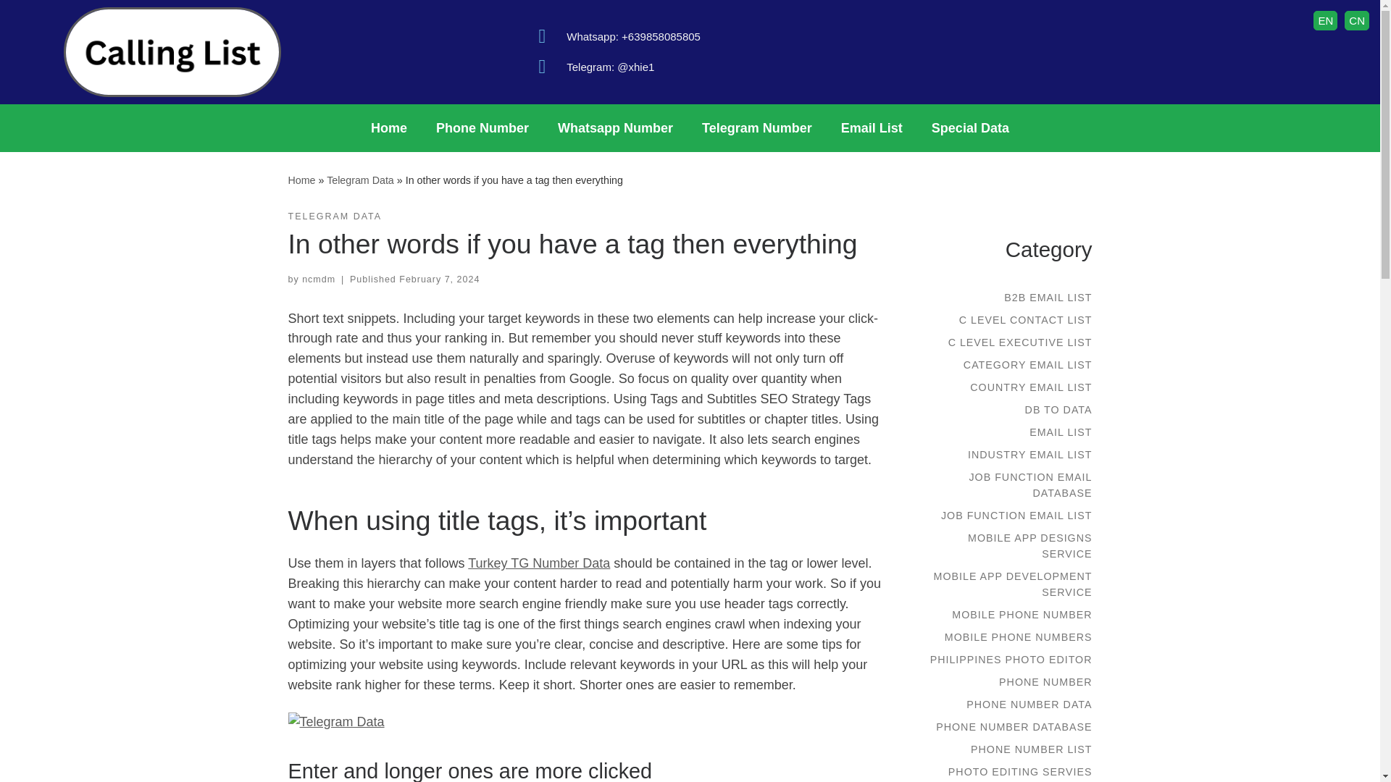 This screenshot has height=782, width=1391. Describe the element at coordinates (970, 127) in the screenshot. I see `Special Data` at that location.